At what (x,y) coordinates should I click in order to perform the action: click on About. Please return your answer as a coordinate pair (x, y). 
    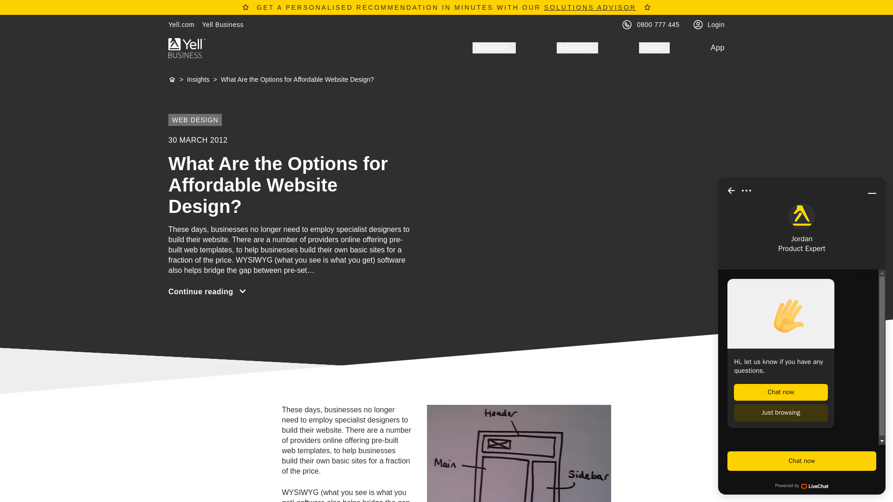
    Looking at the image, I should click on (654, 47).